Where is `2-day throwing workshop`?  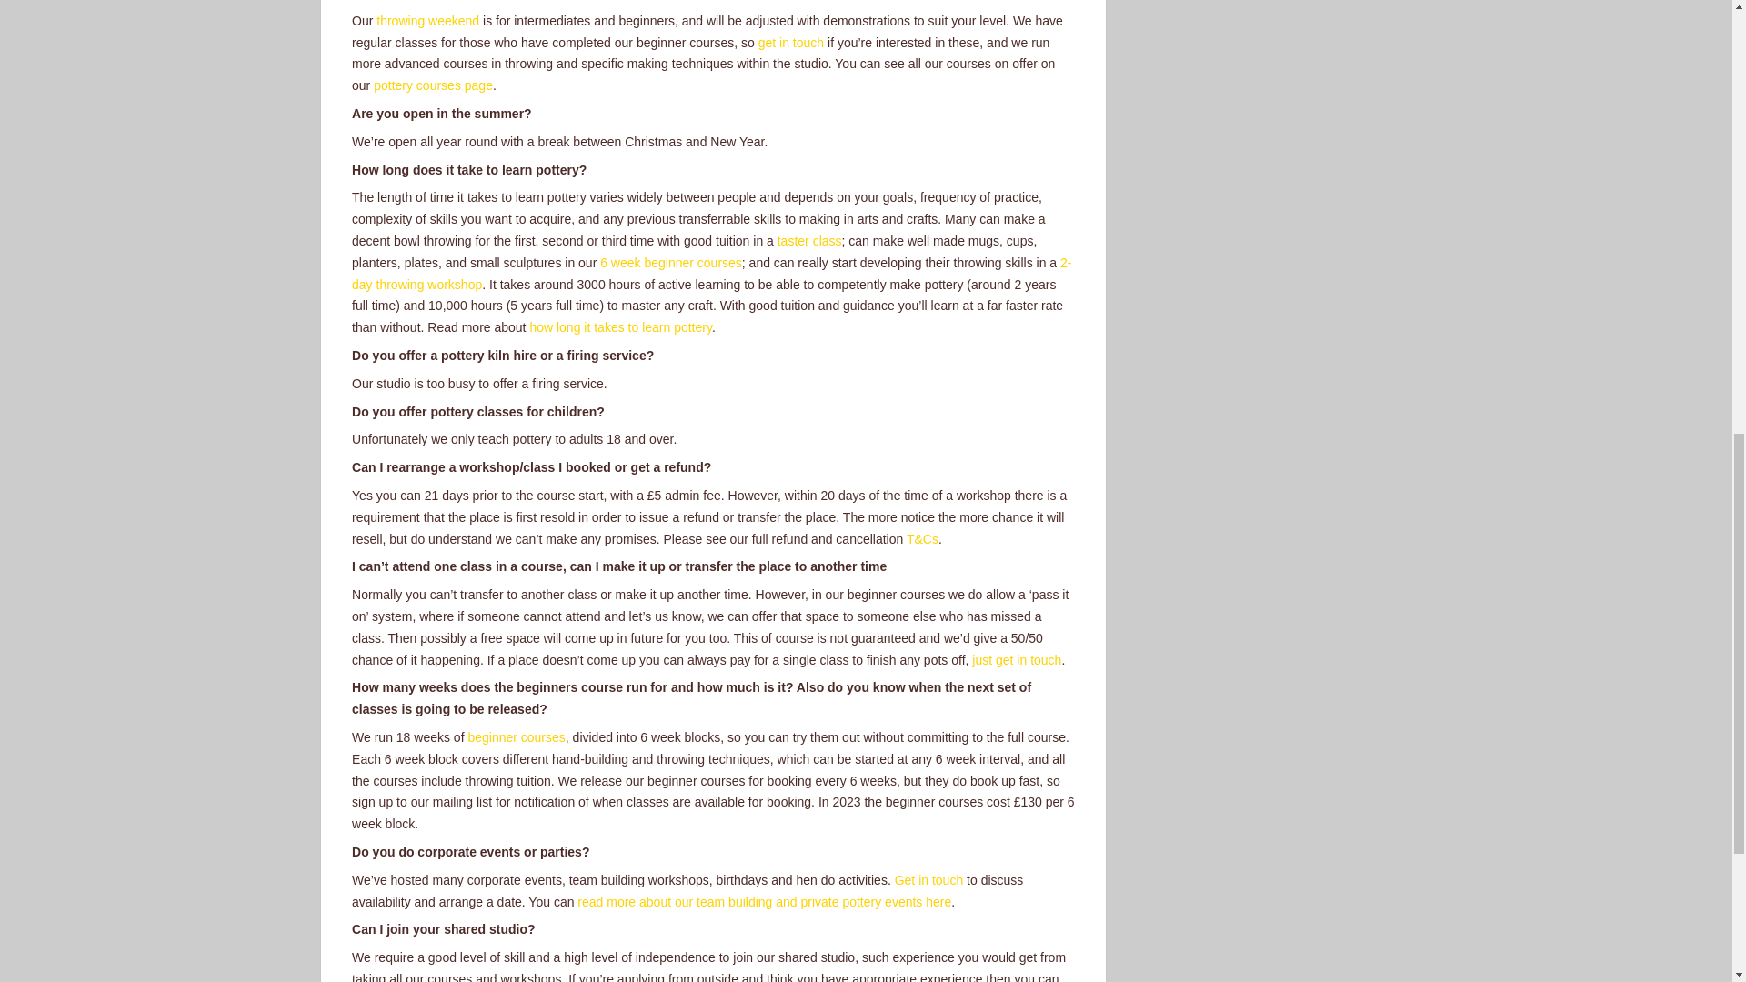
2-day throwing workshop is located at coordinates (711, 273).